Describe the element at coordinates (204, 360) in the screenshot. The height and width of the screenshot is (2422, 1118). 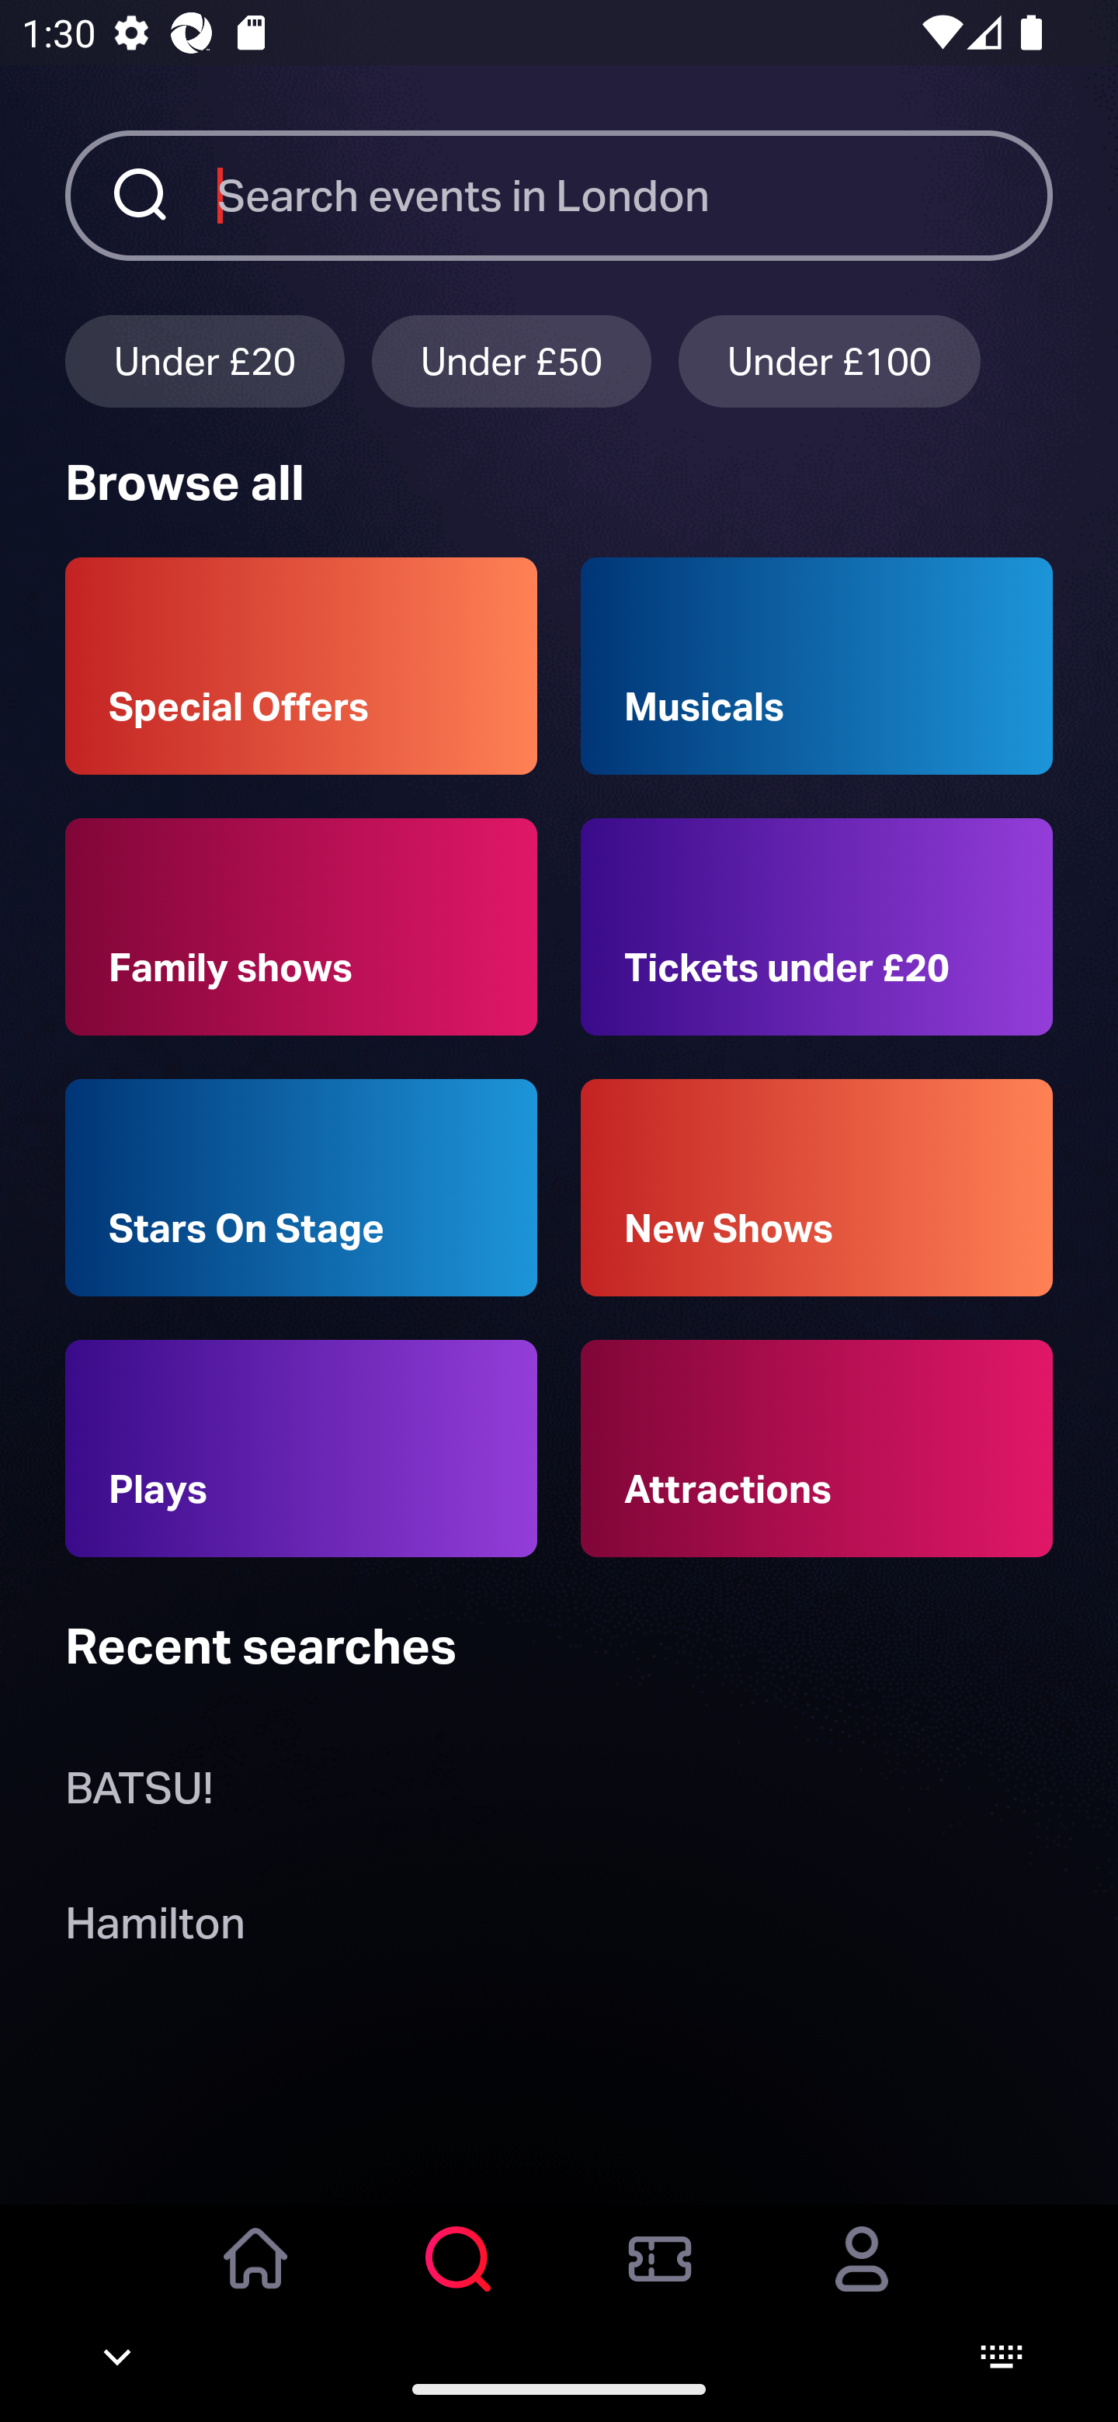
I see `Under £20` at that location.